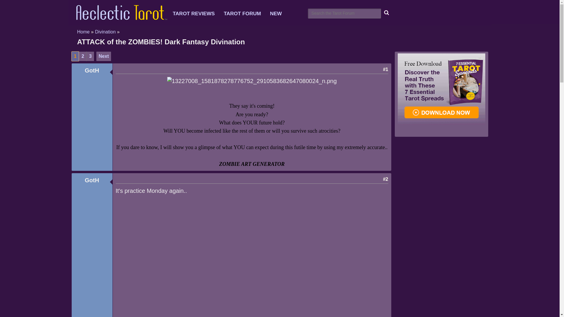 The width and height of the screenshot is (564, 317). Describe the element at coordinates (104, 56) in the screenshot. I see `Next` at that location.